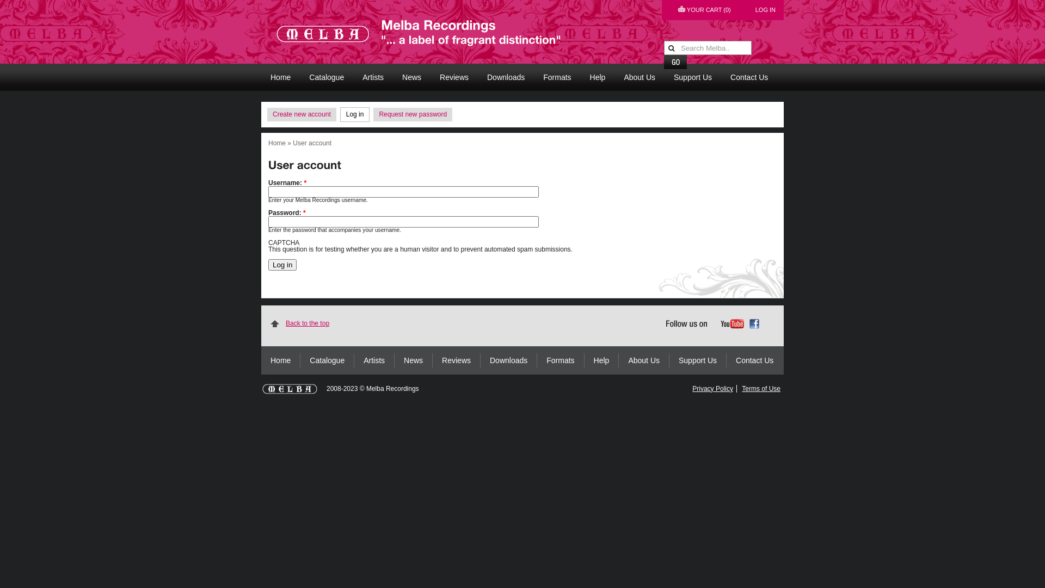 The width and height of the screenshot is (1045, 588). Describe the element at coordinates (302, 114) in the screenshot. I see `Create new account` at that location.